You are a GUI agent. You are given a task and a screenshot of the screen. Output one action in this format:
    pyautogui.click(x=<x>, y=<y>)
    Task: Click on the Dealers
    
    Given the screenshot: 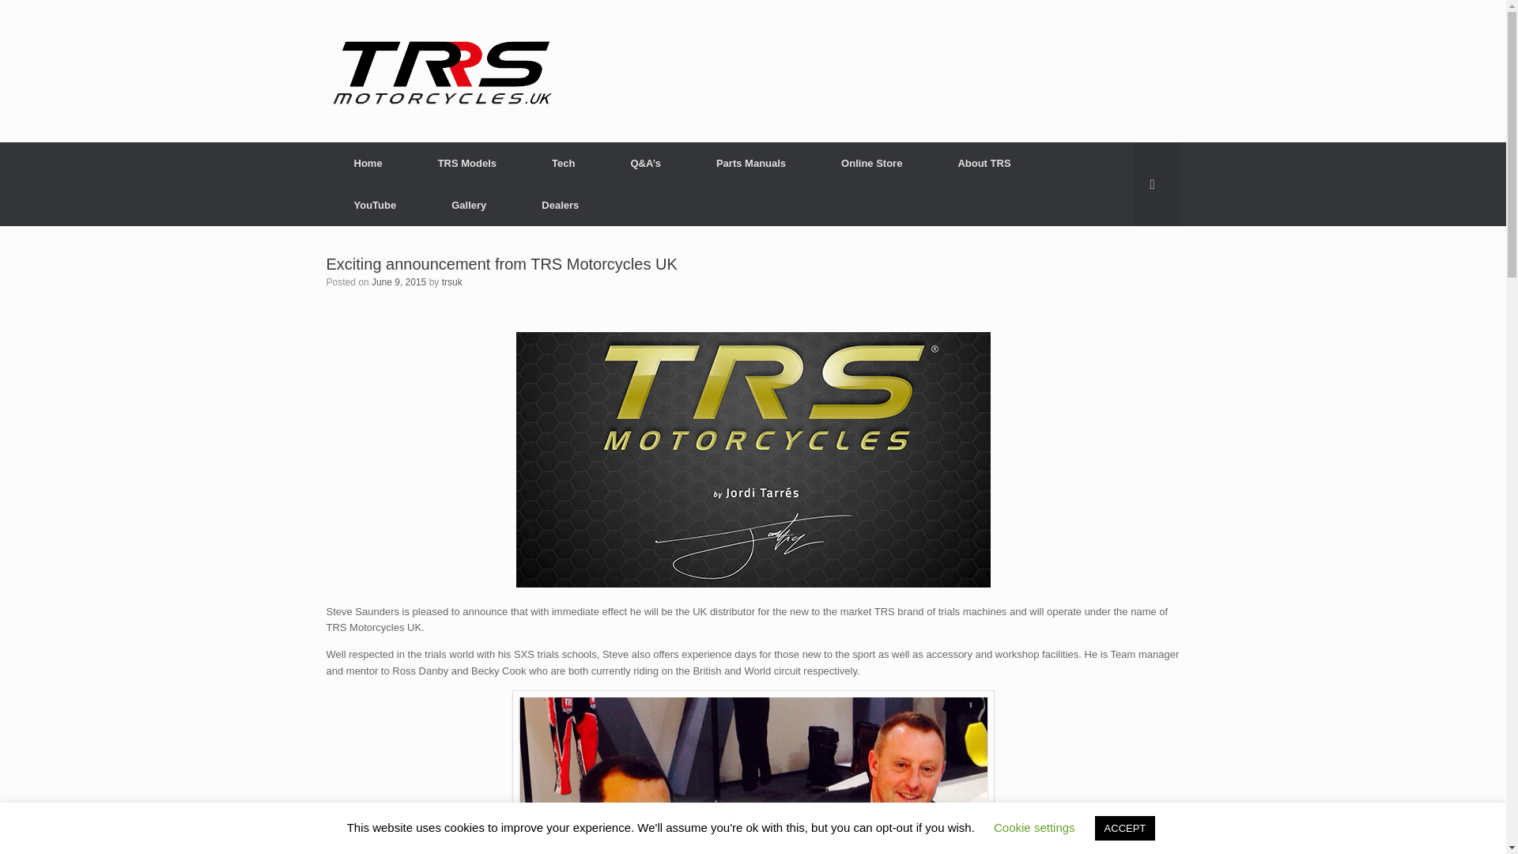 What is the action you would take?
    pyautogui.click(x=560, y=206)
    